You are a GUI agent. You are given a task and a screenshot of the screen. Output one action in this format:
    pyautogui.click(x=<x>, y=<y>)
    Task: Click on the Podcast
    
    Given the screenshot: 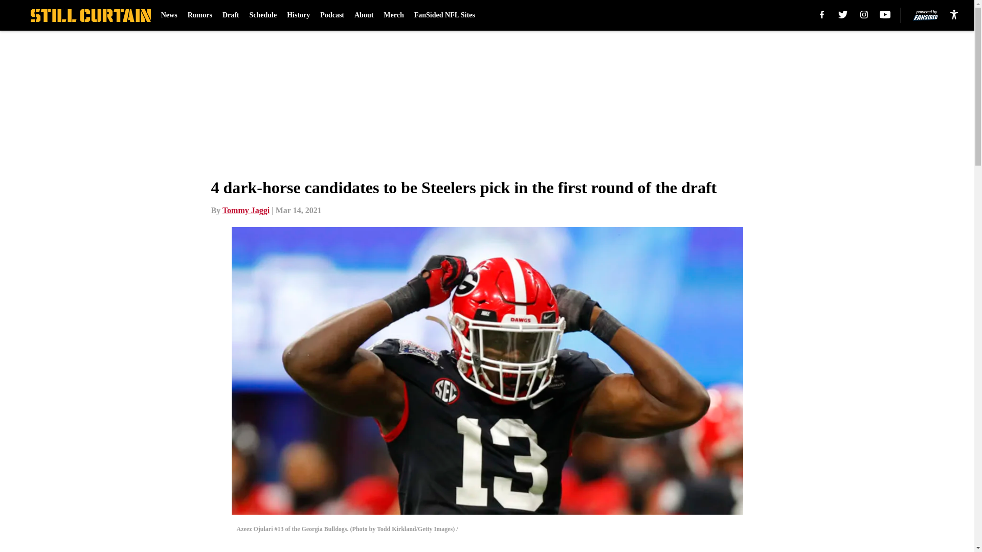 What is the action you would take?
    pyautogui.click(x=332, y=15)
    